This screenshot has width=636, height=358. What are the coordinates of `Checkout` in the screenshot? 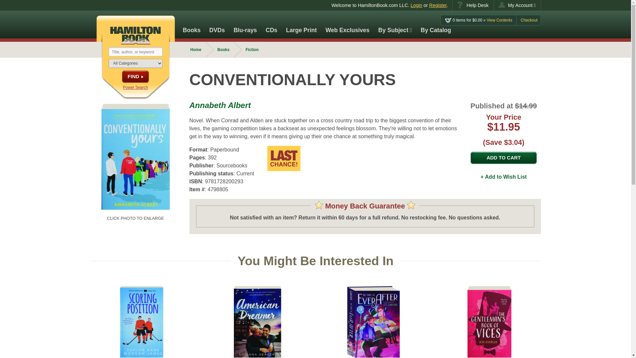 It's located at (529, 20).